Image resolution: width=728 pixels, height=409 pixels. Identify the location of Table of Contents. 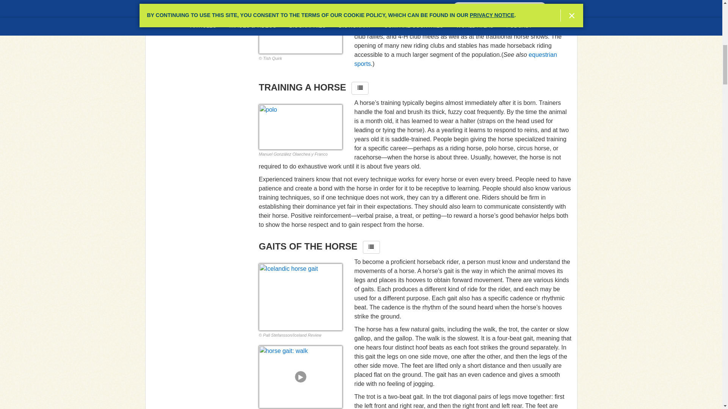
(371, 247).